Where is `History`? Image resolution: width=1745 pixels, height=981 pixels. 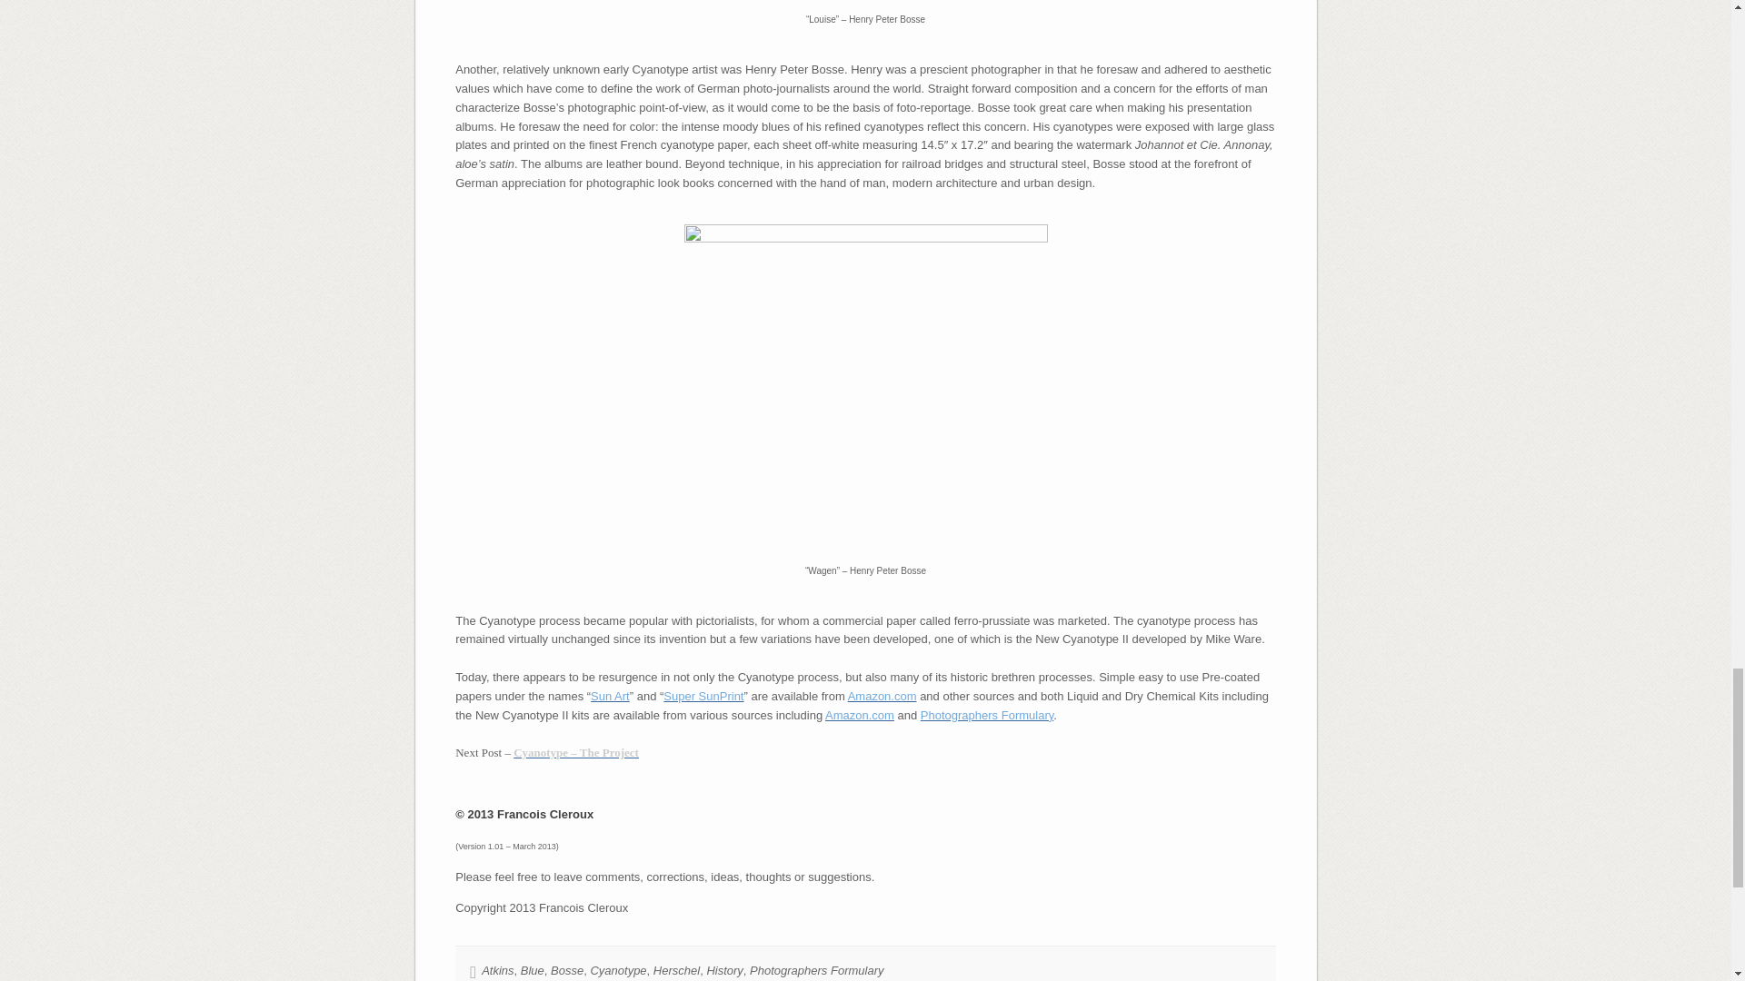
History is located at coordinates (724, 970).